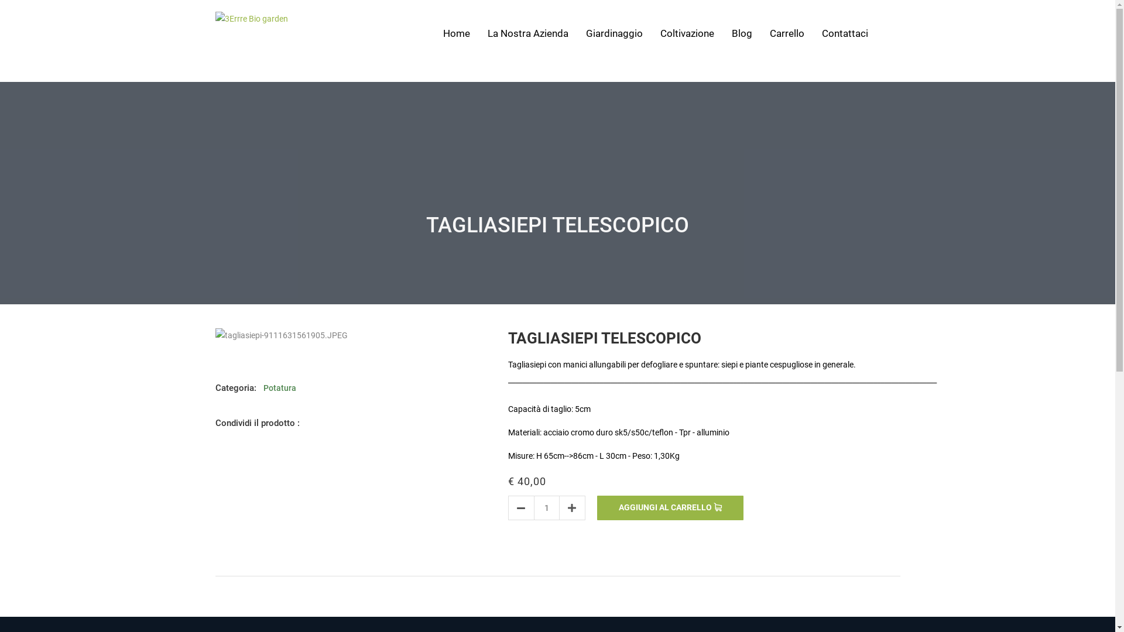 Image resolution: width=1124 pixels, height=632 pixels. I want to click on Giardinaggio, so click(614, 33).